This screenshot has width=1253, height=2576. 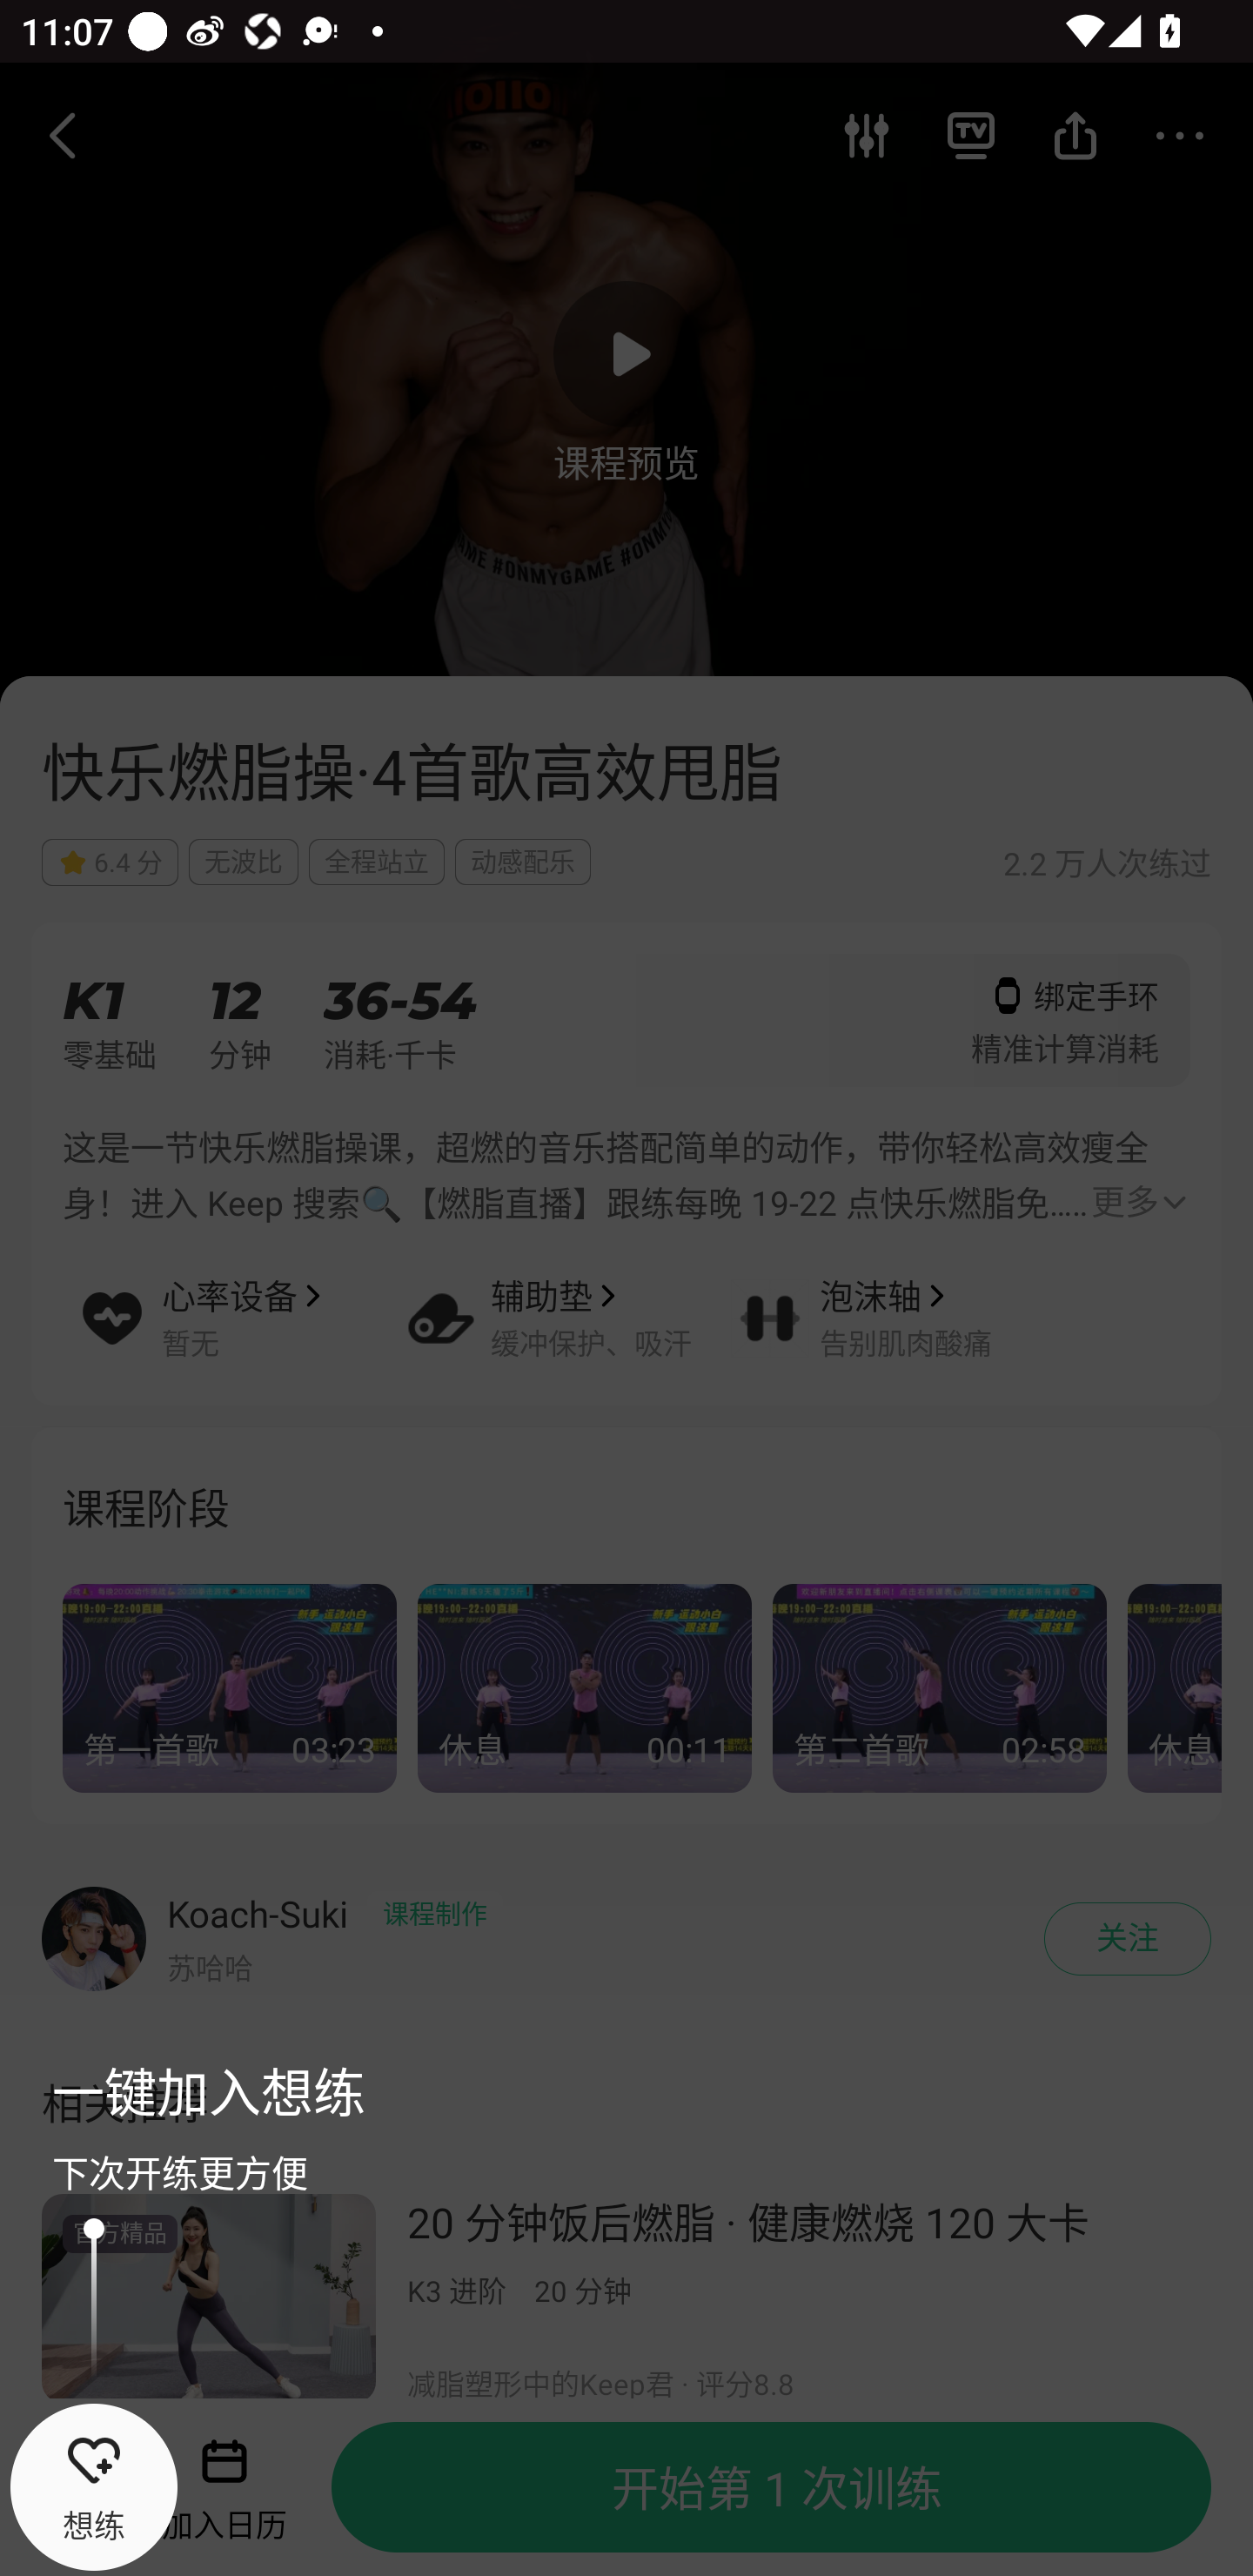 What do you see at coordinates (94, 2487) in the screenshot?
I see `想练` at bounding box center [94, 2487].